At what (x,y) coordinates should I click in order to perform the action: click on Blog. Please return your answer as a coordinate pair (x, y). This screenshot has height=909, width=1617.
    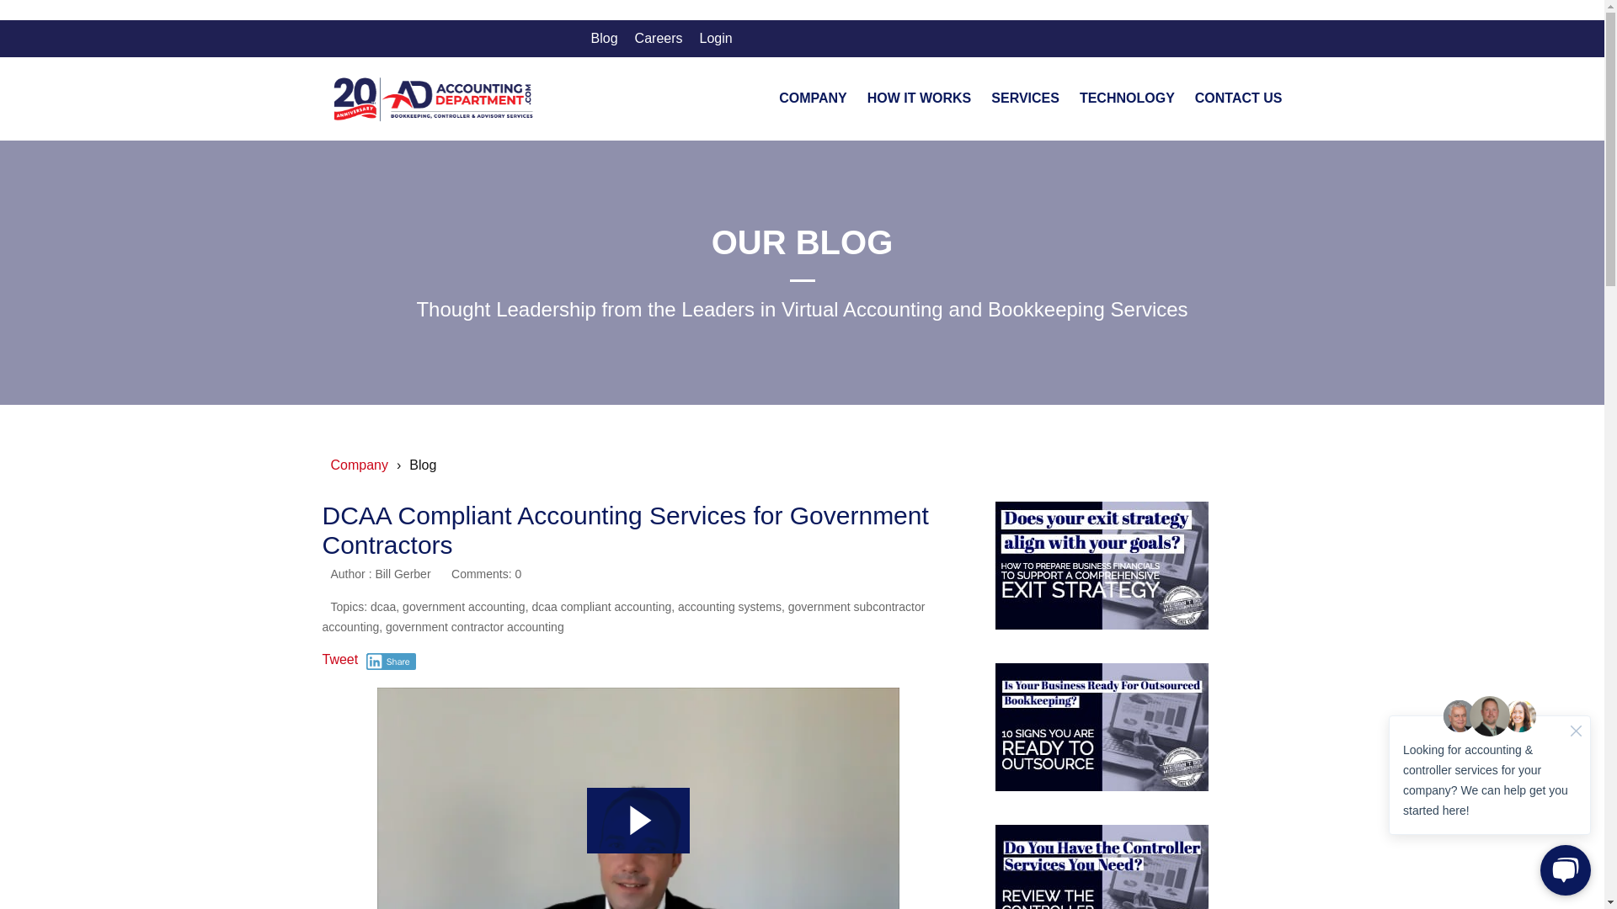
    Looking at the image, I should click on (605, 39).